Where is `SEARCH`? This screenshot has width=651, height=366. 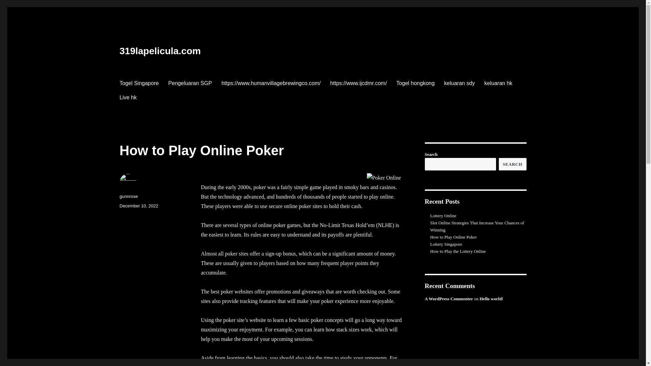 SEARCH is located at coordinates (513, 164).